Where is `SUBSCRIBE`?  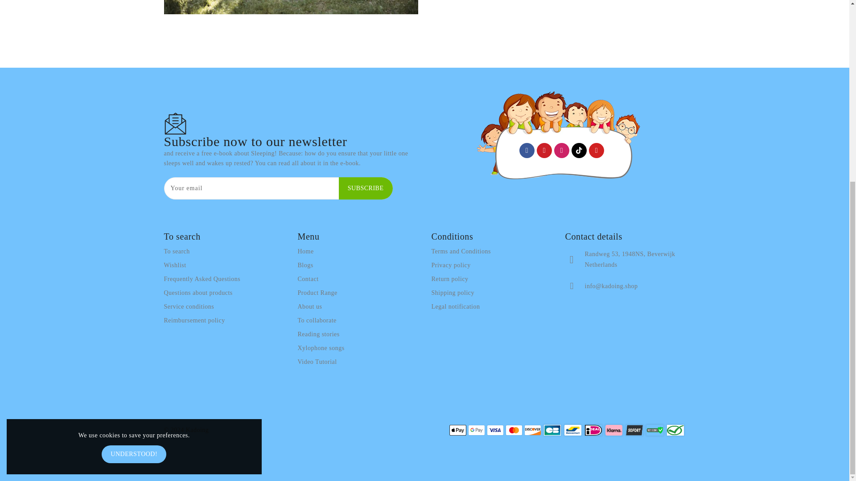 SUBSCRIBE is located at coordinates (366, 188).